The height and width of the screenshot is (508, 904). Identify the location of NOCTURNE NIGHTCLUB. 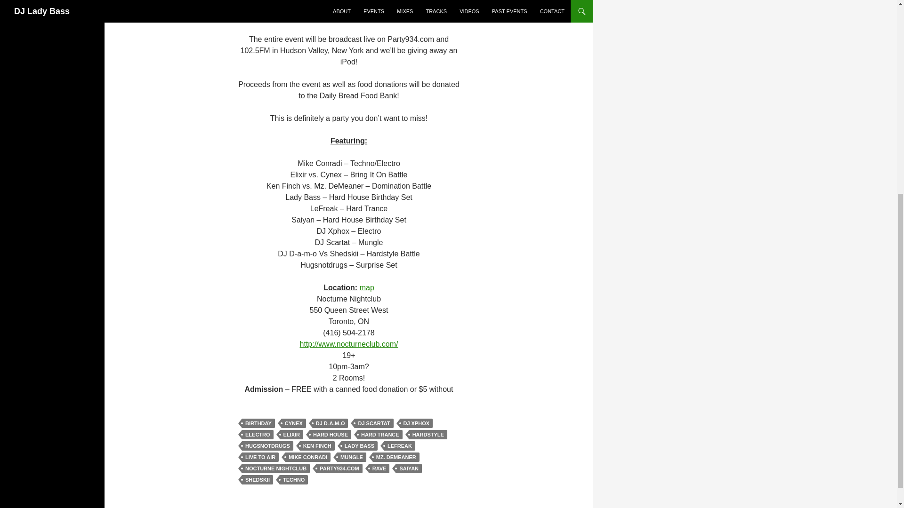
(276, 468).